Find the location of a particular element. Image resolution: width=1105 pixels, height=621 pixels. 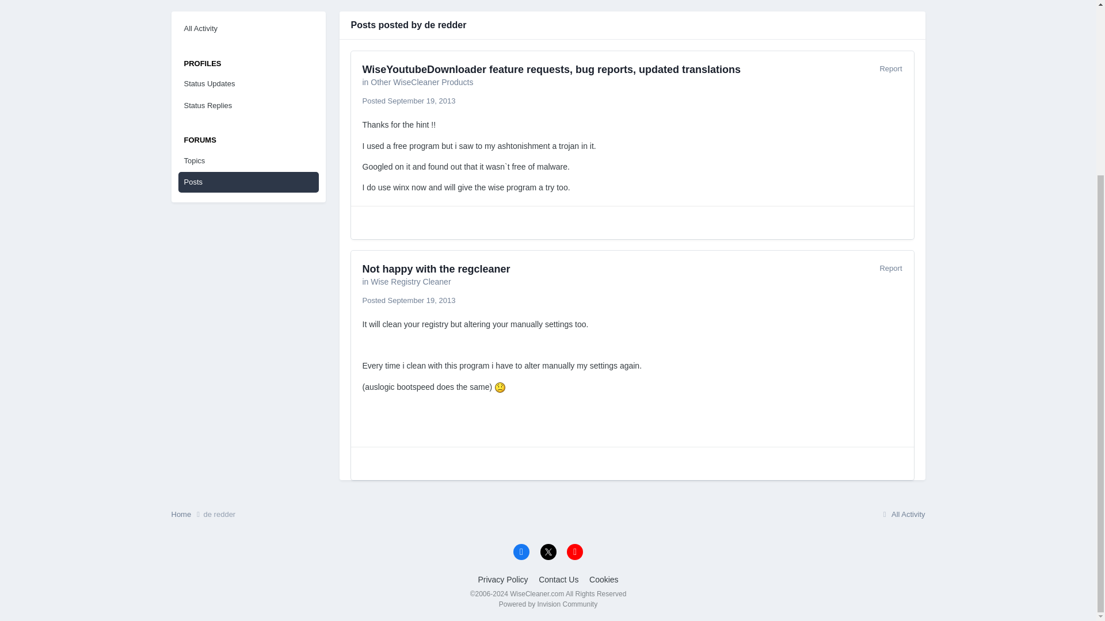

Status Replies is located at coordinates (249, 106).